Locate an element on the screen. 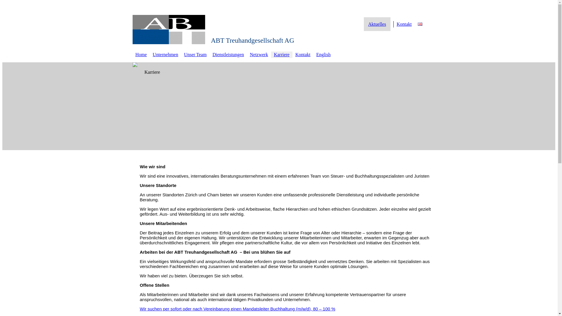  Kontakt is located at coordinates (404, 24).